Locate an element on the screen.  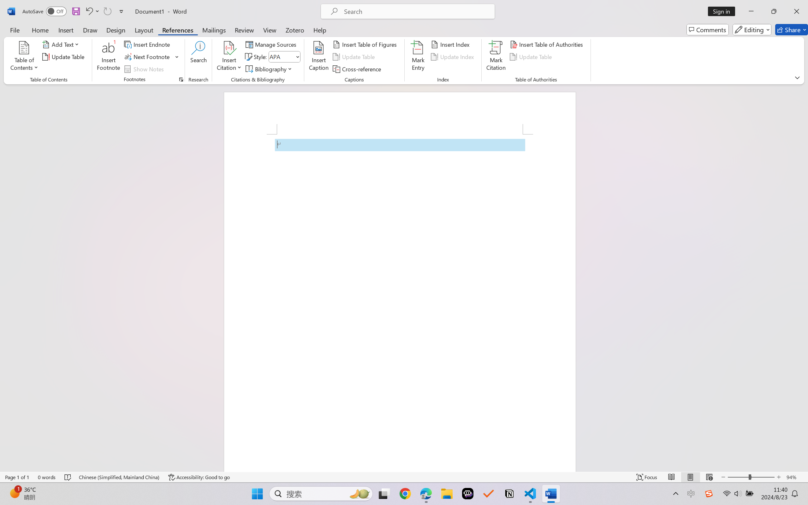
Footnote and Endnote Dialog... is located at coordinates (181, 80).